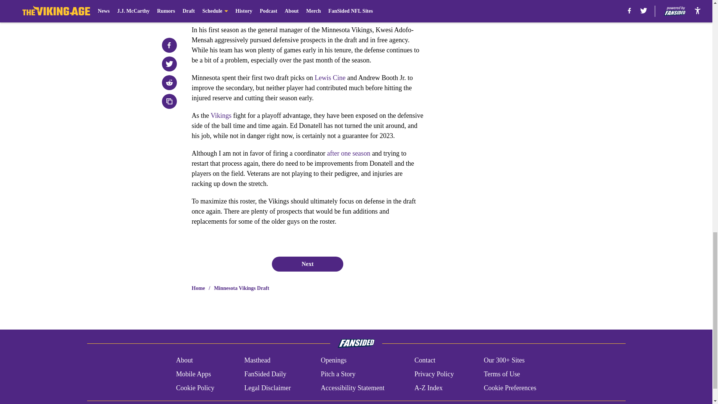  What do you see at coordinates (257, 361) in the screenshot?
I see `Masthead` at bounding box center [257, 361].